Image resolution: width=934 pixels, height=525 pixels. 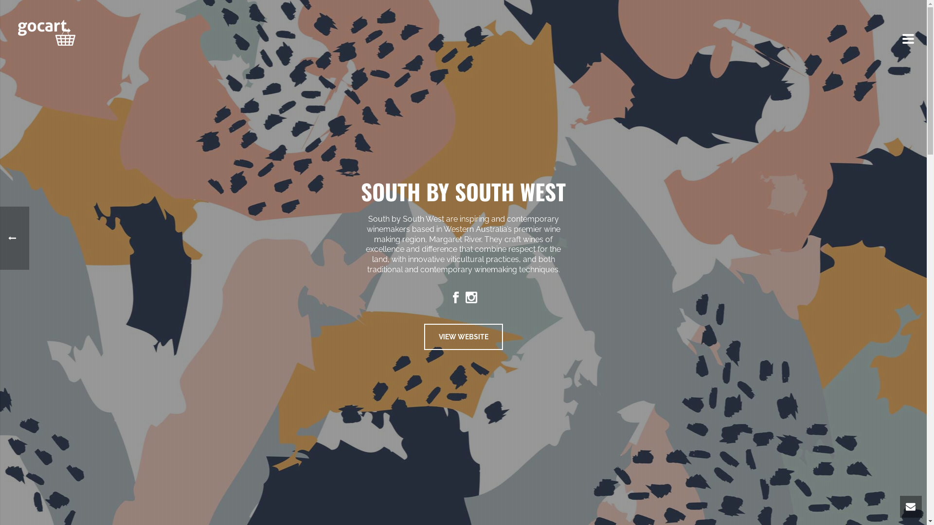 What do you see at coordinates (464, 337) in the screenshot?
I see `VIEW WEBSITE` at bounding box center [464, 337].